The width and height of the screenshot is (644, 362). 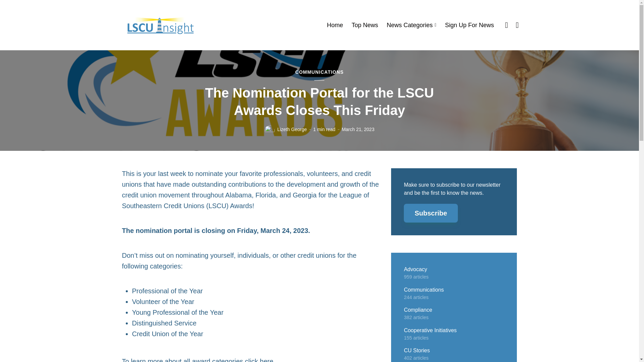 I want to click on Sign Up For News, so click(x=469, y=25).